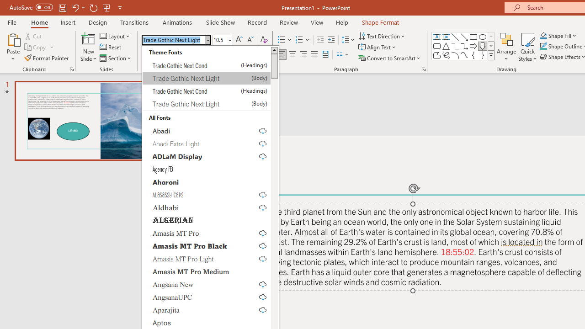 The width and height of the screenshot is (585, 329). I want to click on Open, so click(229, 40).